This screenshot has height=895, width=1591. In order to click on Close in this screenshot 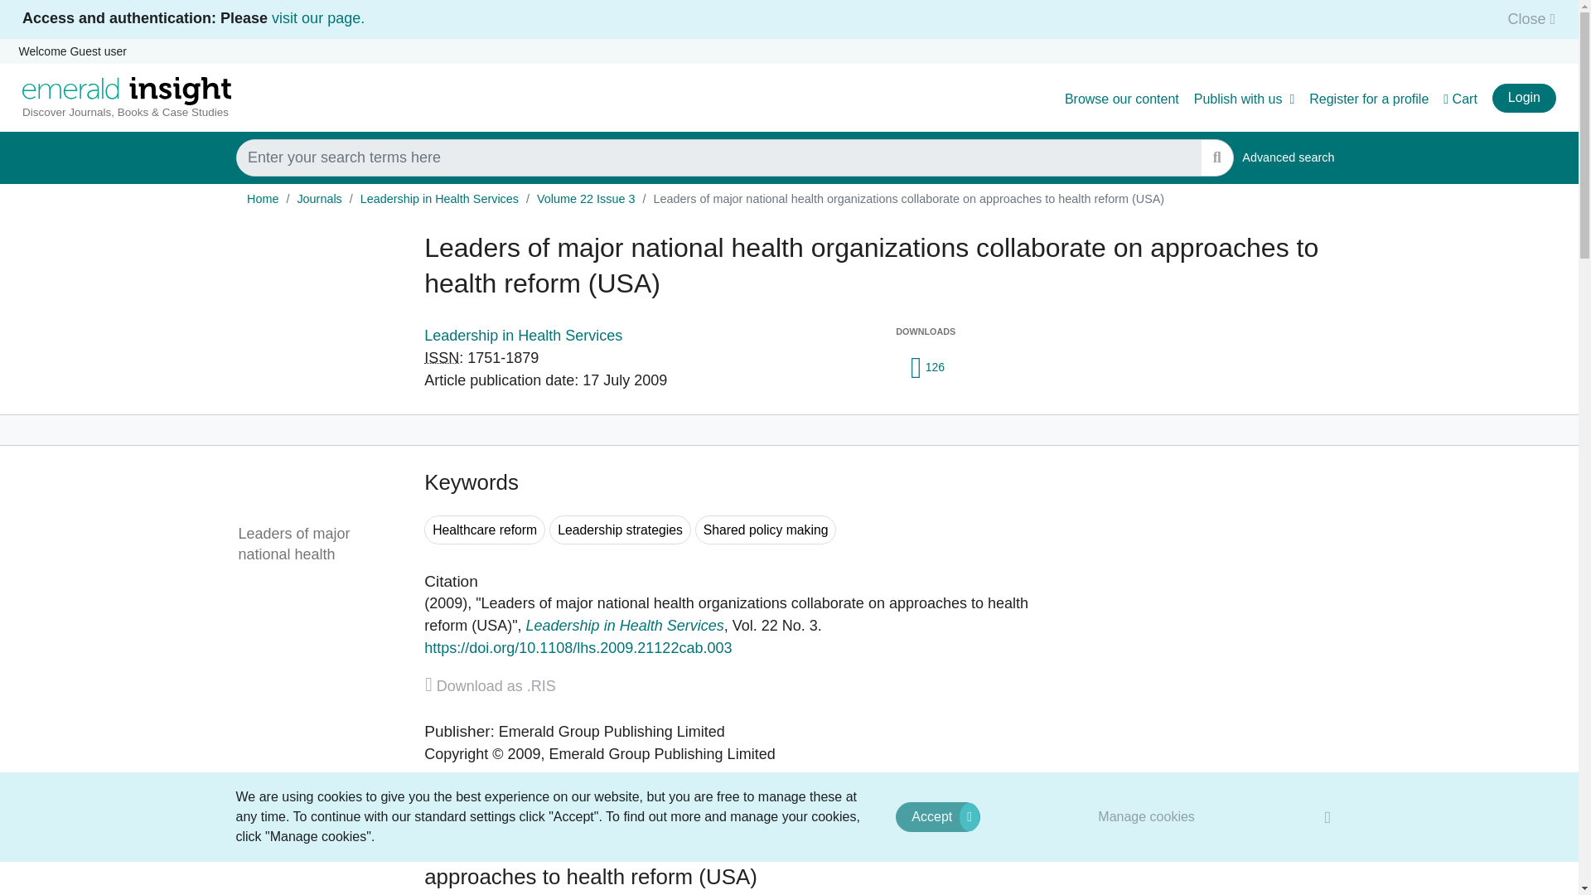, I will do `click(1526, 18)`.